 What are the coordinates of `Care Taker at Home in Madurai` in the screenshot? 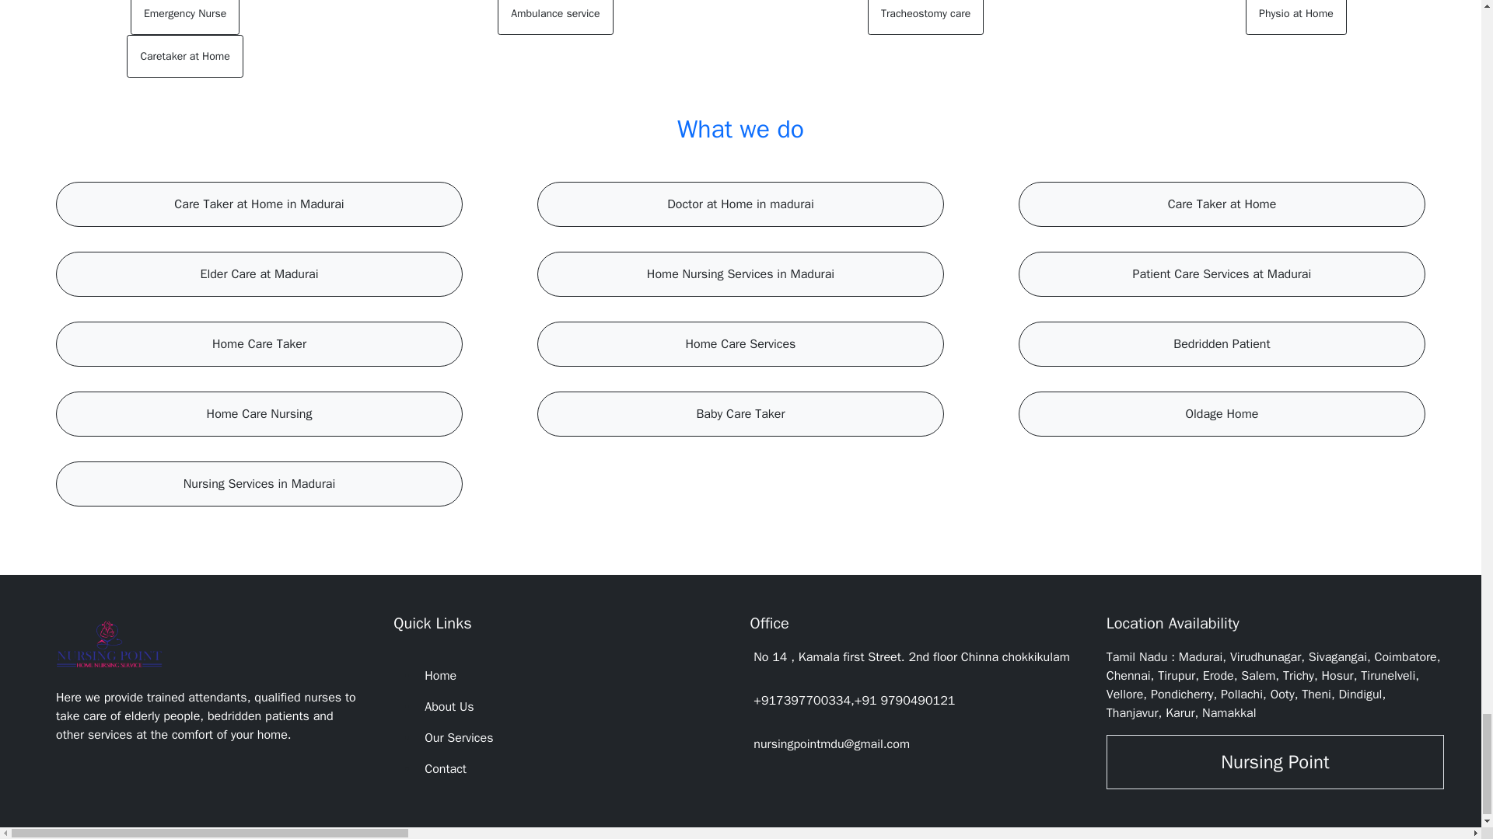 It's located at (258, 204).